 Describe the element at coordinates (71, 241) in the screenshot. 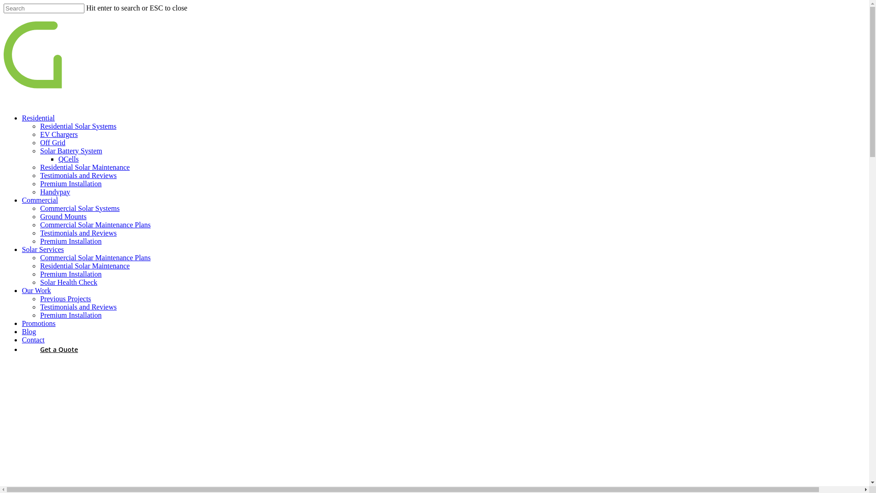

I see `Premium Installation` at that location.